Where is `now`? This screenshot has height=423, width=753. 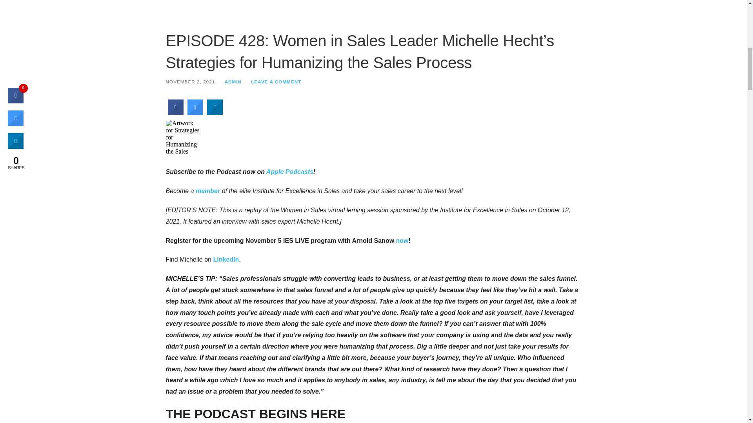 now is located at coordinates (402, 240).